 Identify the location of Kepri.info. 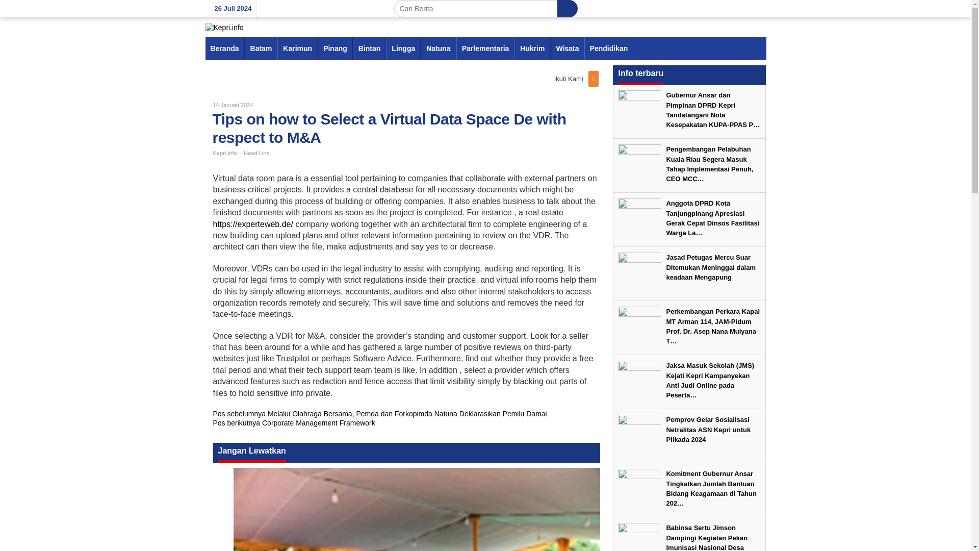
(223, 28).